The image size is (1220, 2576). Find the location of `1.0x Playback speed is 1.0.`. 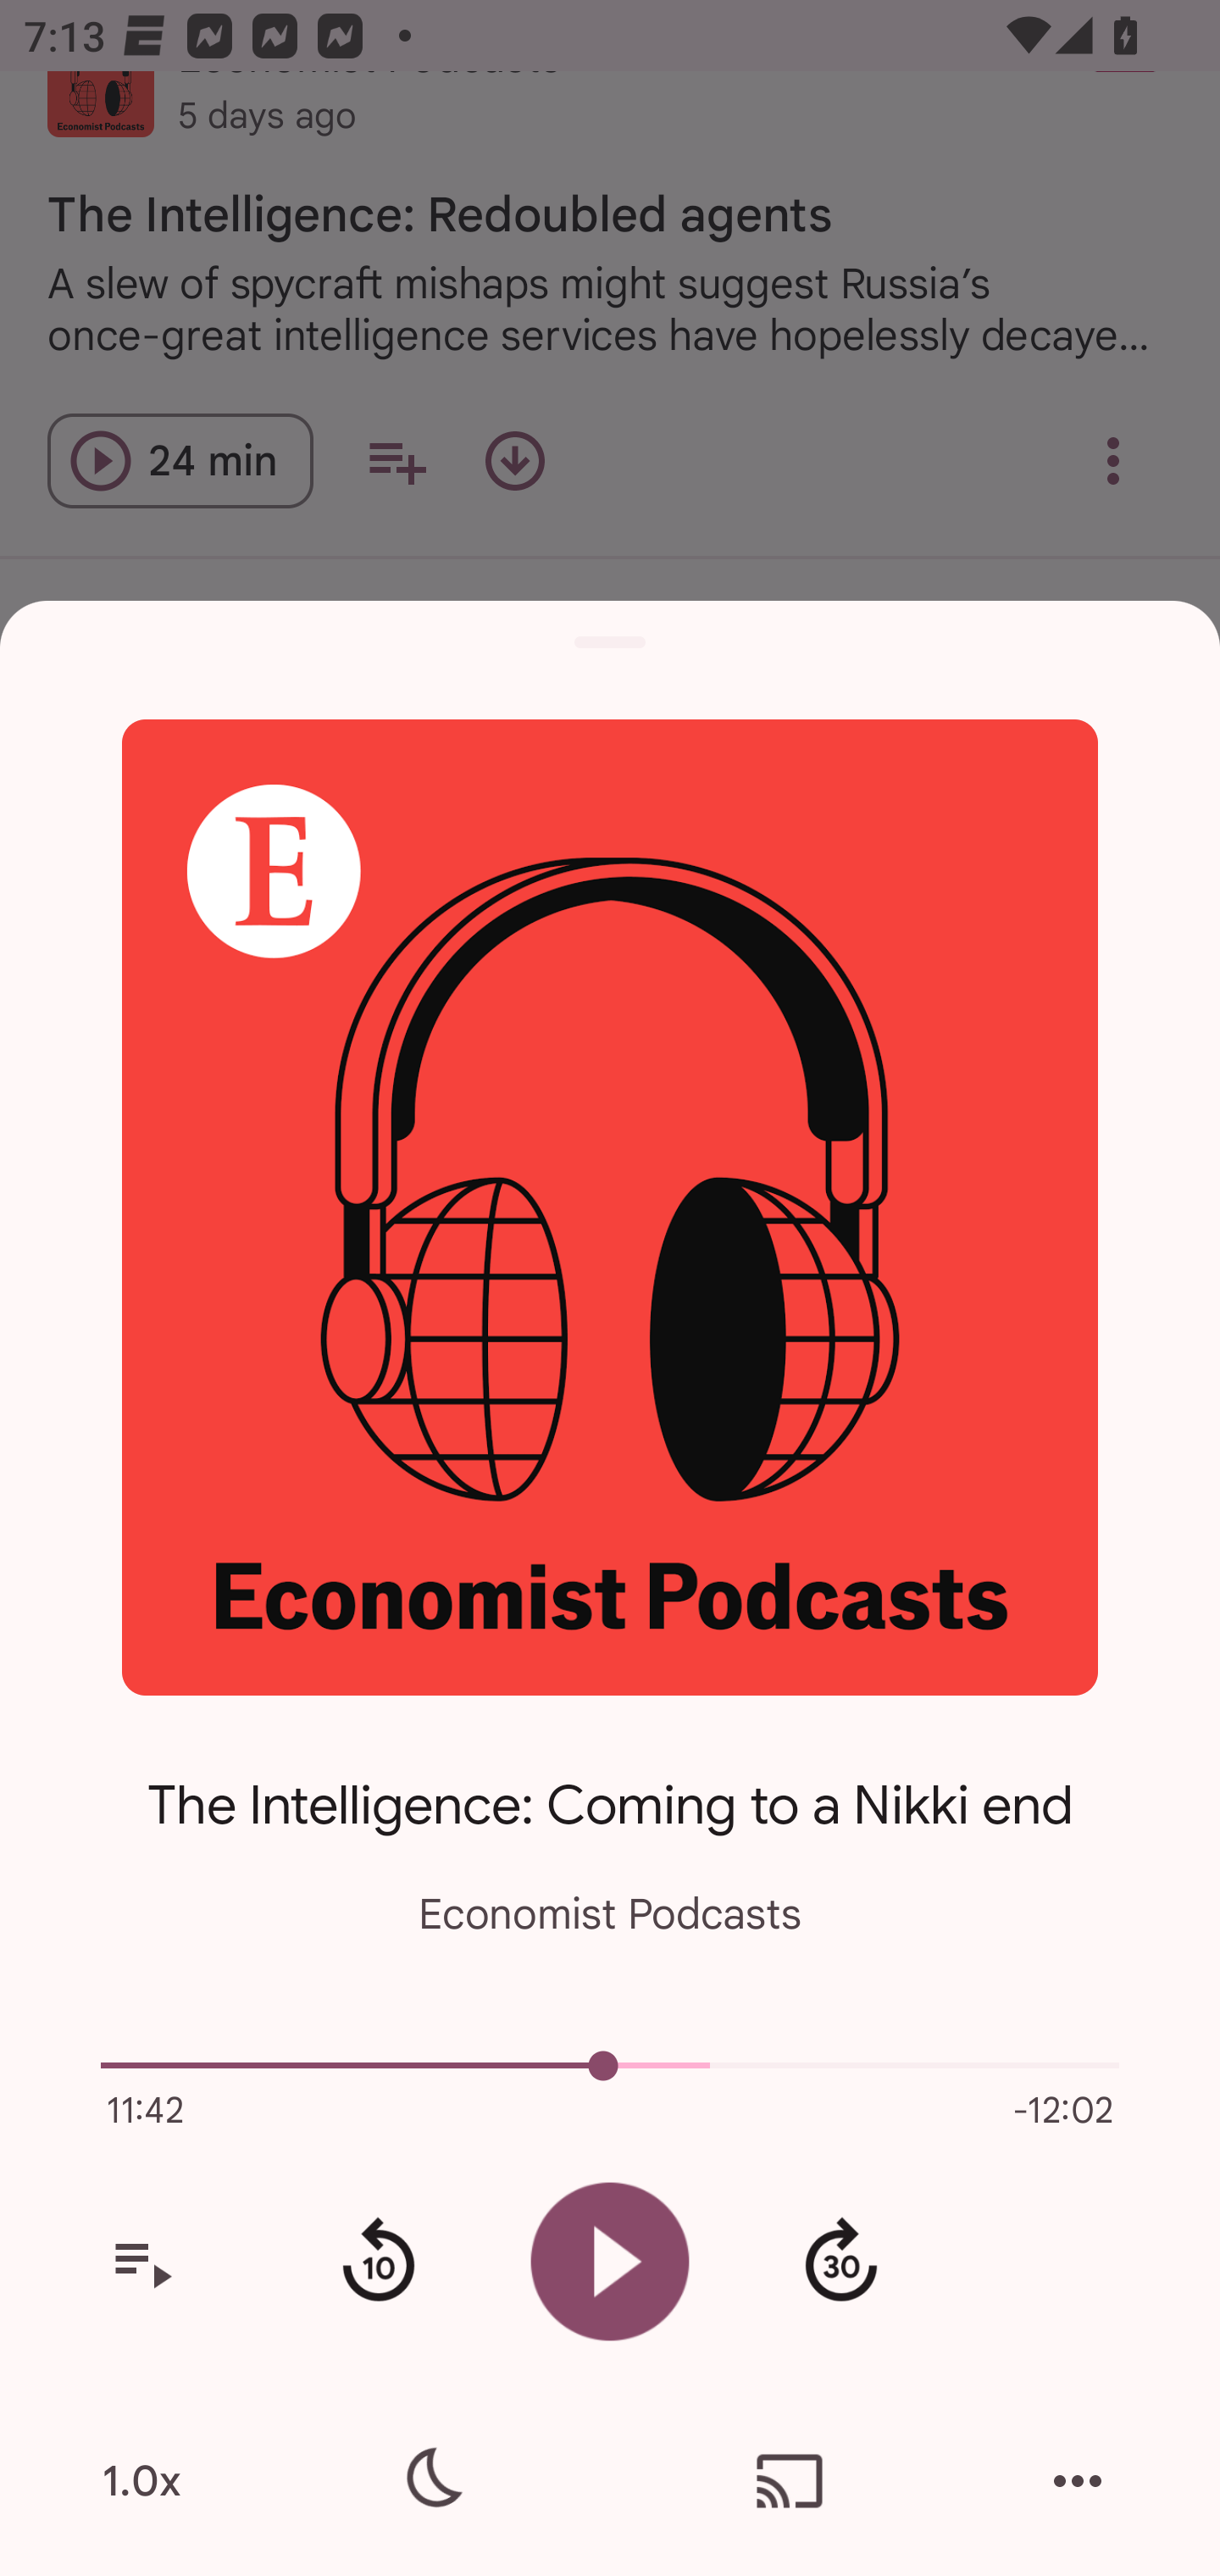

1.0x Playback speed is 1.0. is located at coordinates (141, 2481).